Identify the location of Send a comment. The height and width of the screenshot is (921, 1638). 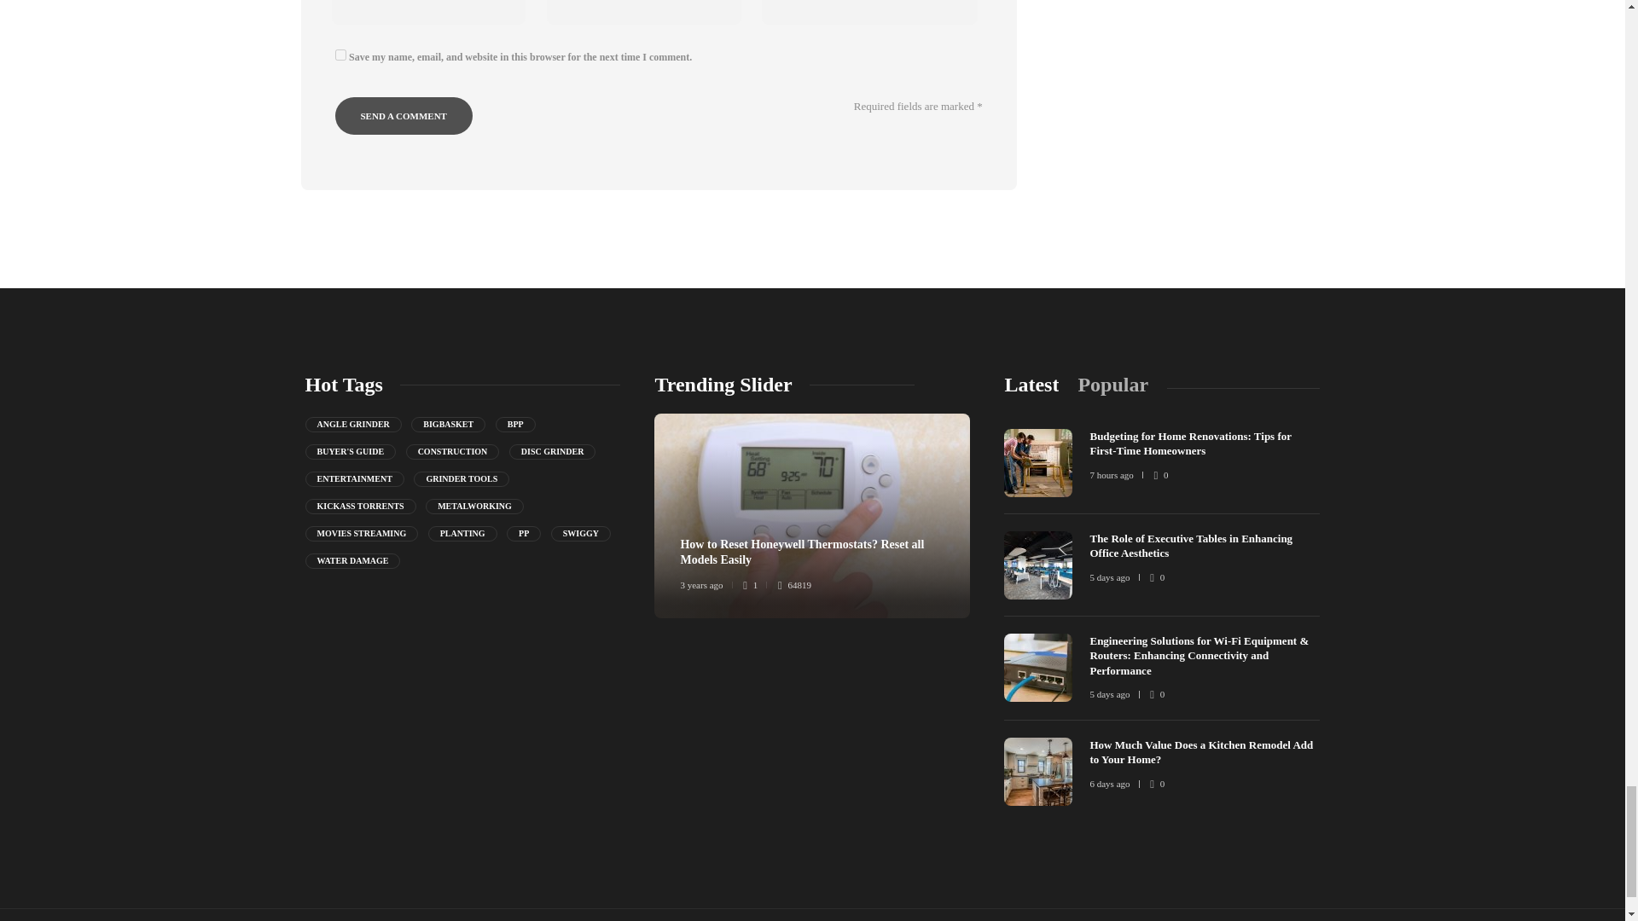
(403, 116).